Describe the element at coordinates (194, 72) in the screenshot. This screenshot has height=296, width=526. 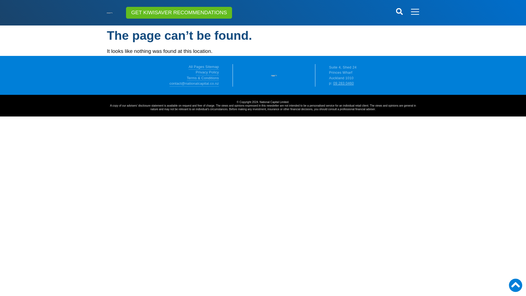
I see `Privacy Policy` at that location.